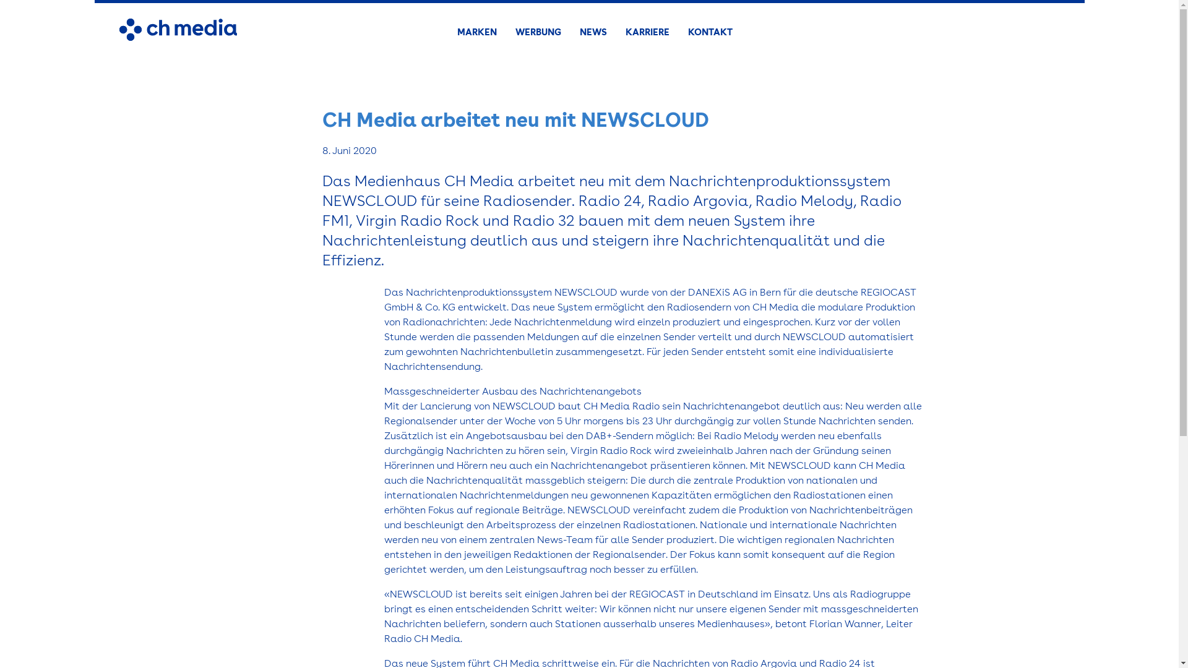 Image resolution: width=1188 pixels, height=668 pixels. I want to click on Direkt zum Inhalt, so click(40, 4).